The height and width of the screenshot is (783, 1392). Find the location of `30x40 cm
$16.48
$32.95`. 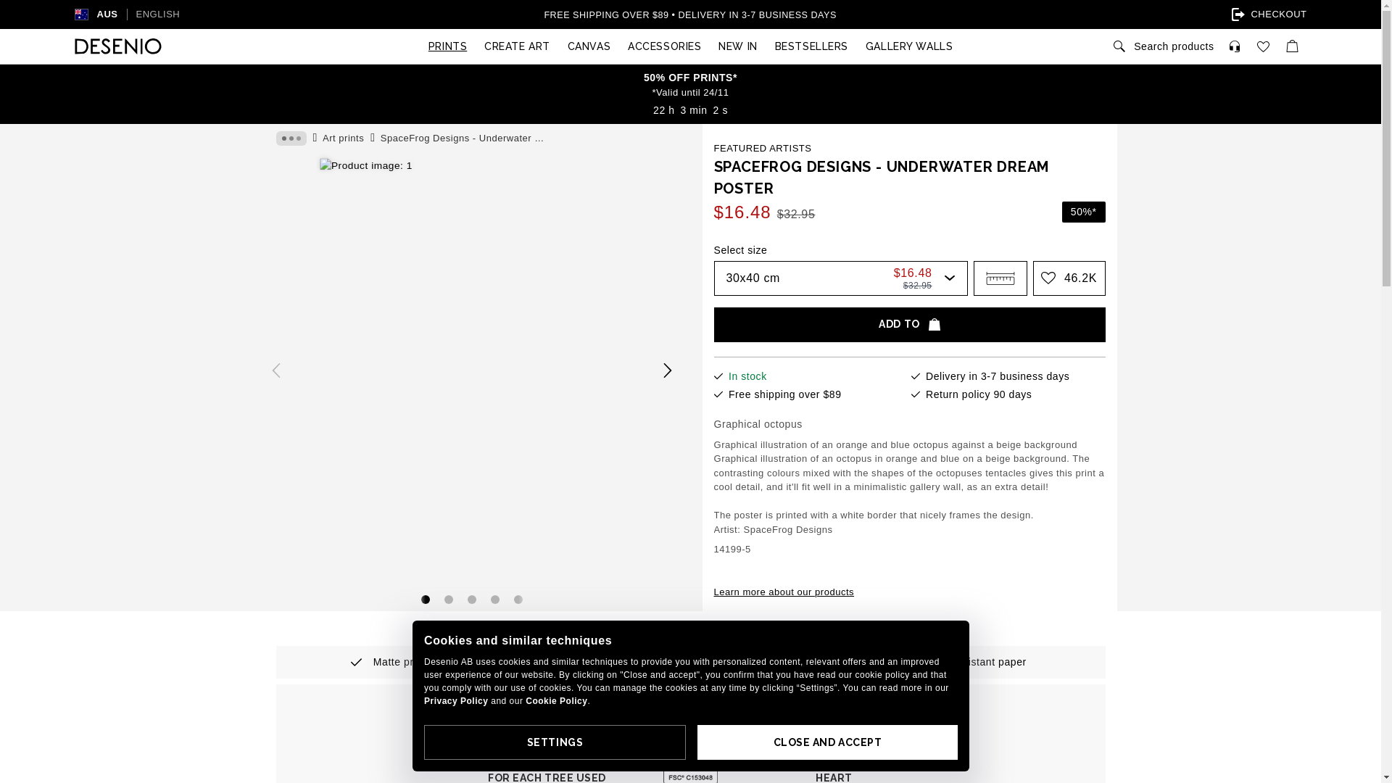

30x40 cm
$16.48
$32.95 is located at coordinates (840, 278).